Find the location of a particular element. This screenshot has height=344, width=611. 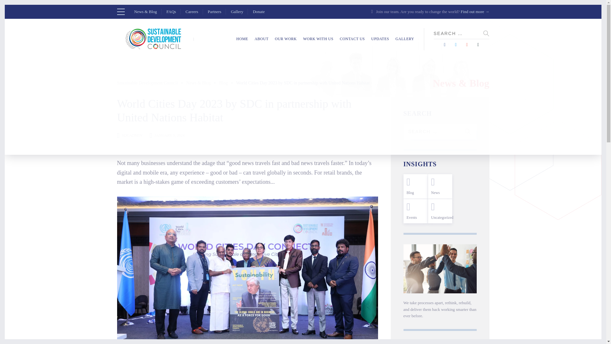

WORK WITH US is located at coordinates (318, 39).